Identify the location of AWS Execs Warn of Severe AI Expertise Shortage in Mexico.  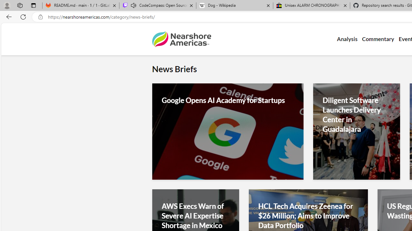
(195, 216).